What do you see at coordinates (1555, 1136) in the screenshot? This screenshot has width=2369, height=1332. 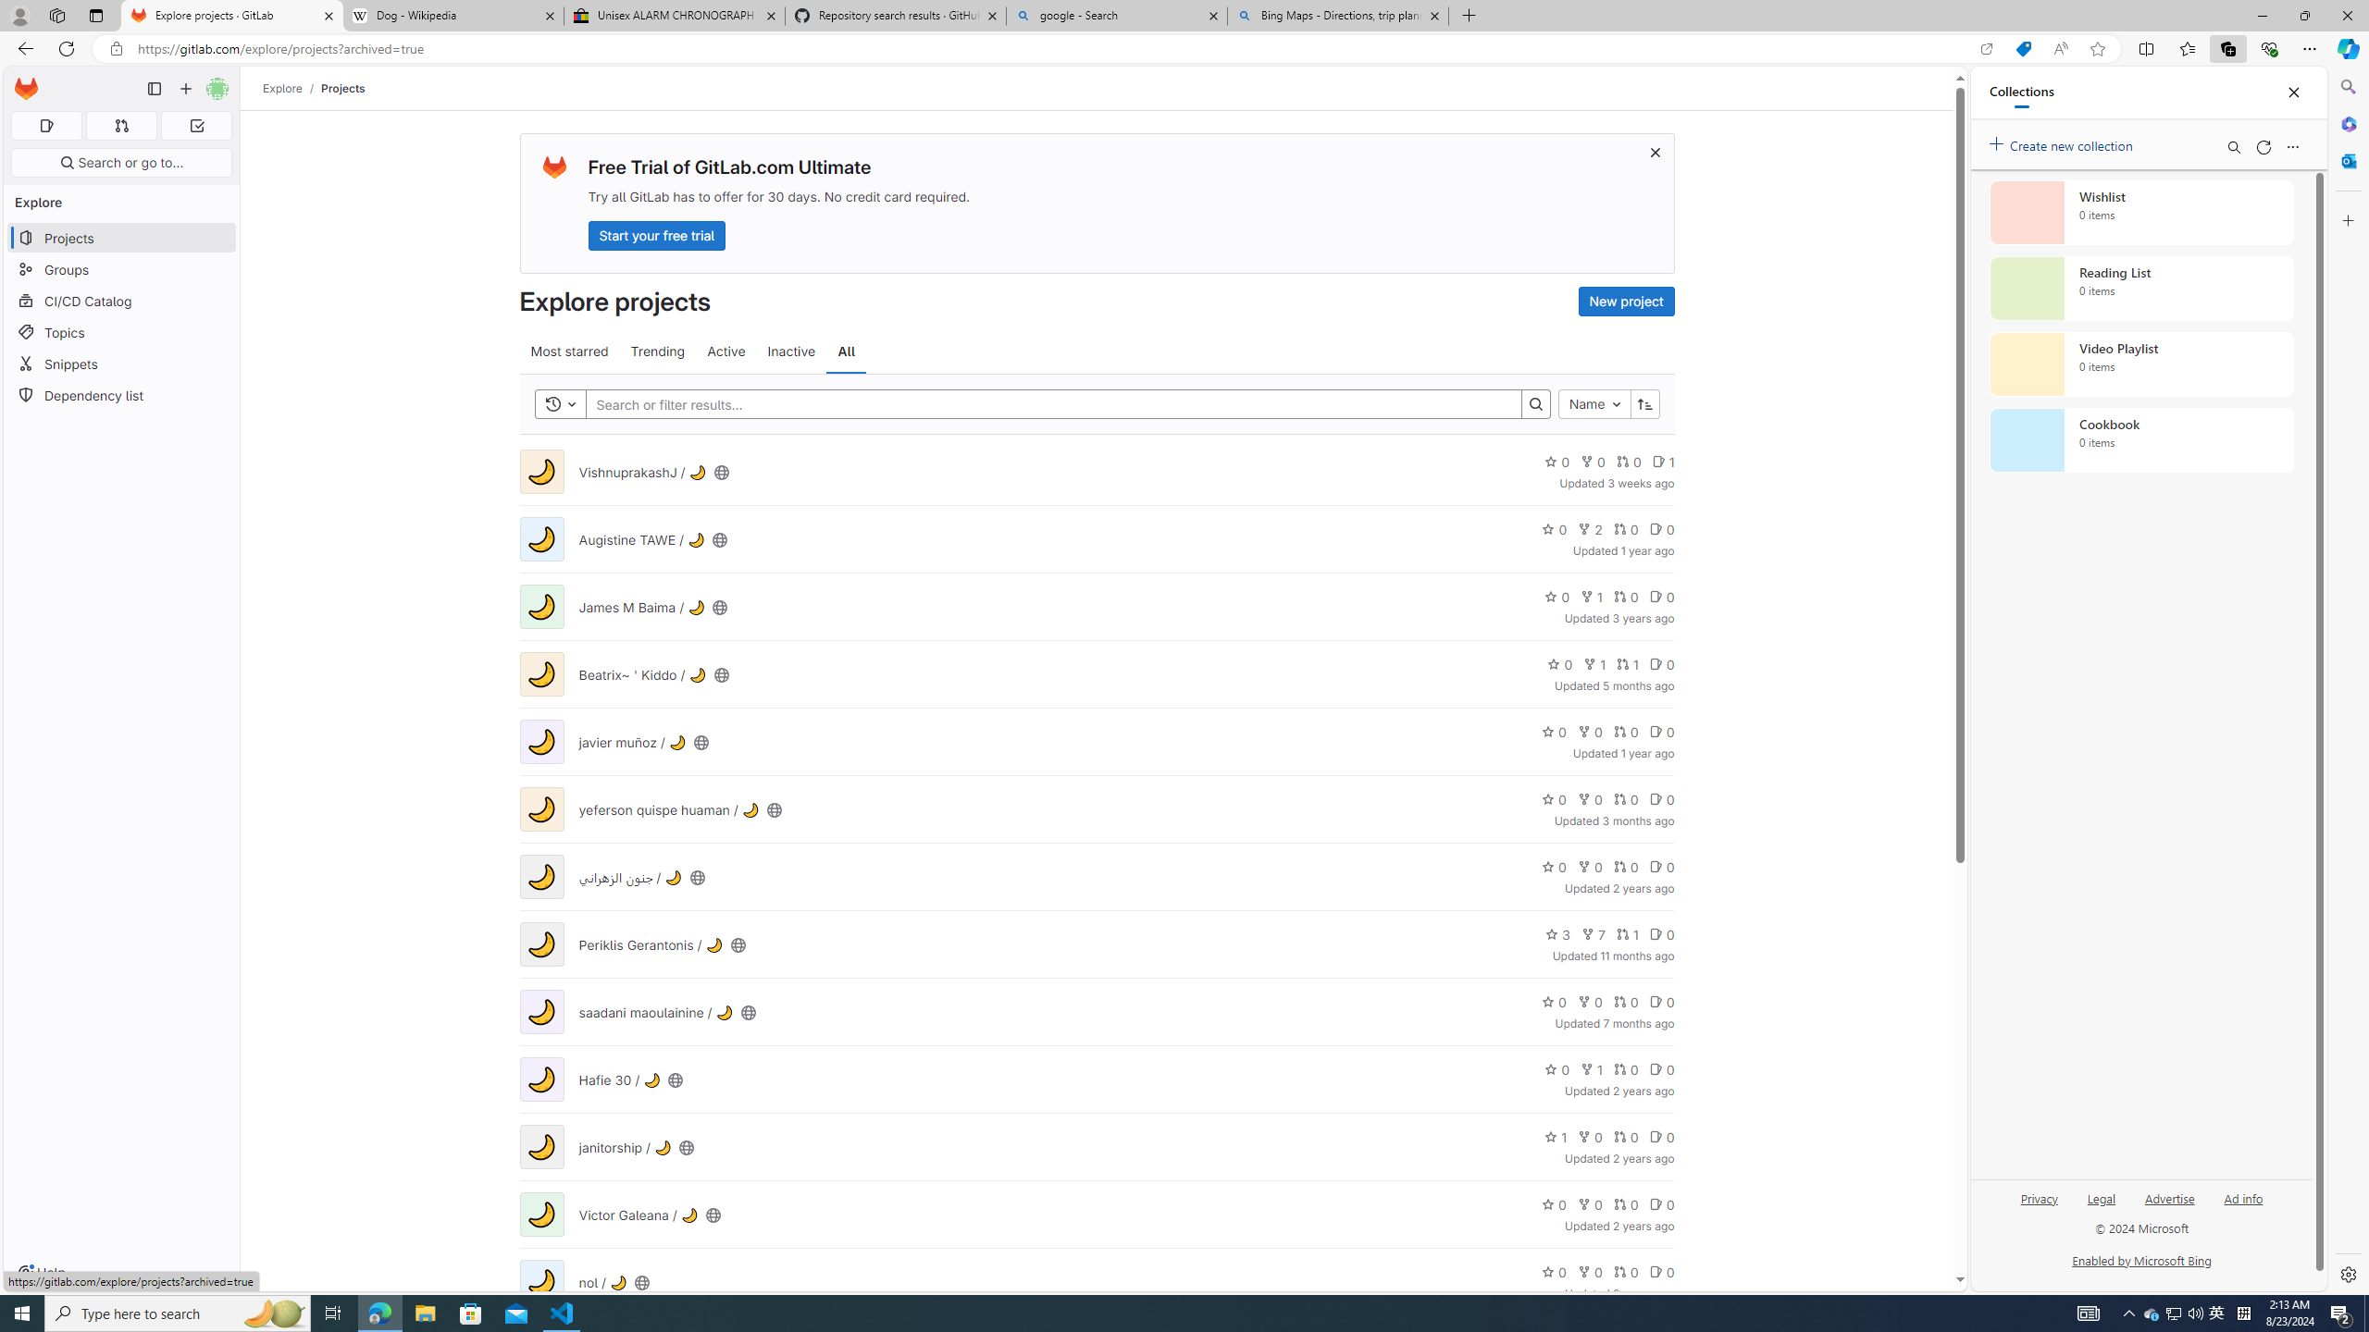 I see `1` at bounding box center [1555, 1136].